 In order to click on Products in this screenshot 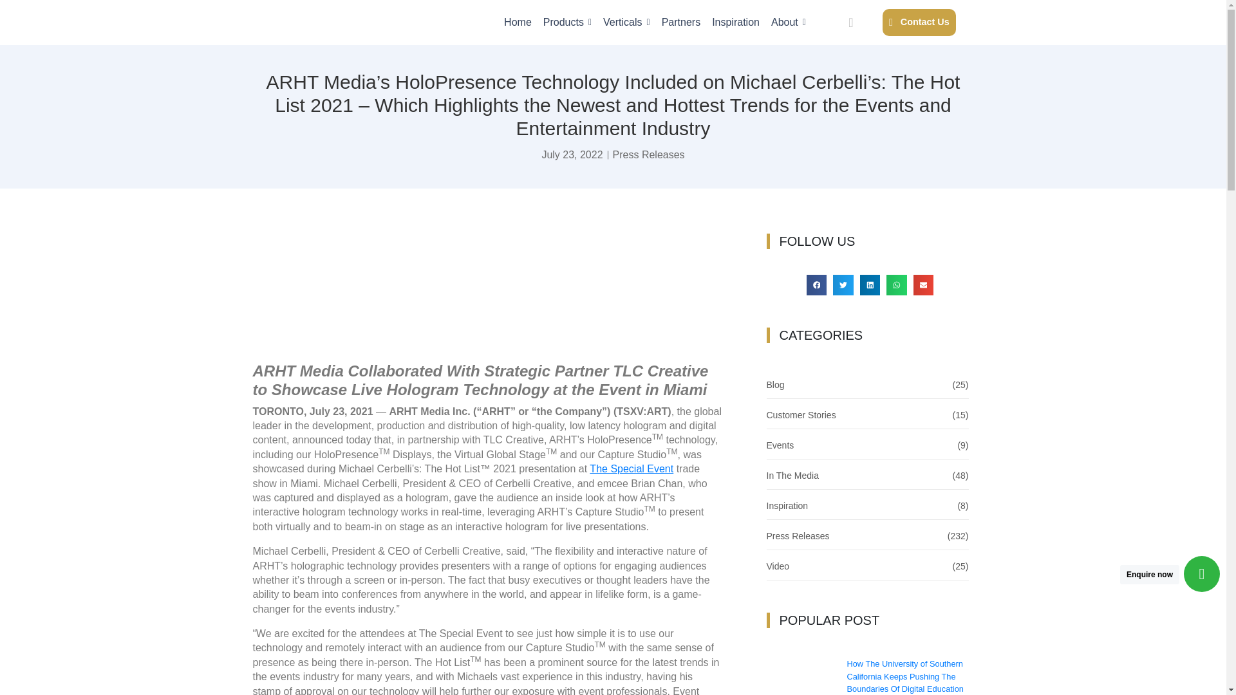, I will do `click(568, 22)`.